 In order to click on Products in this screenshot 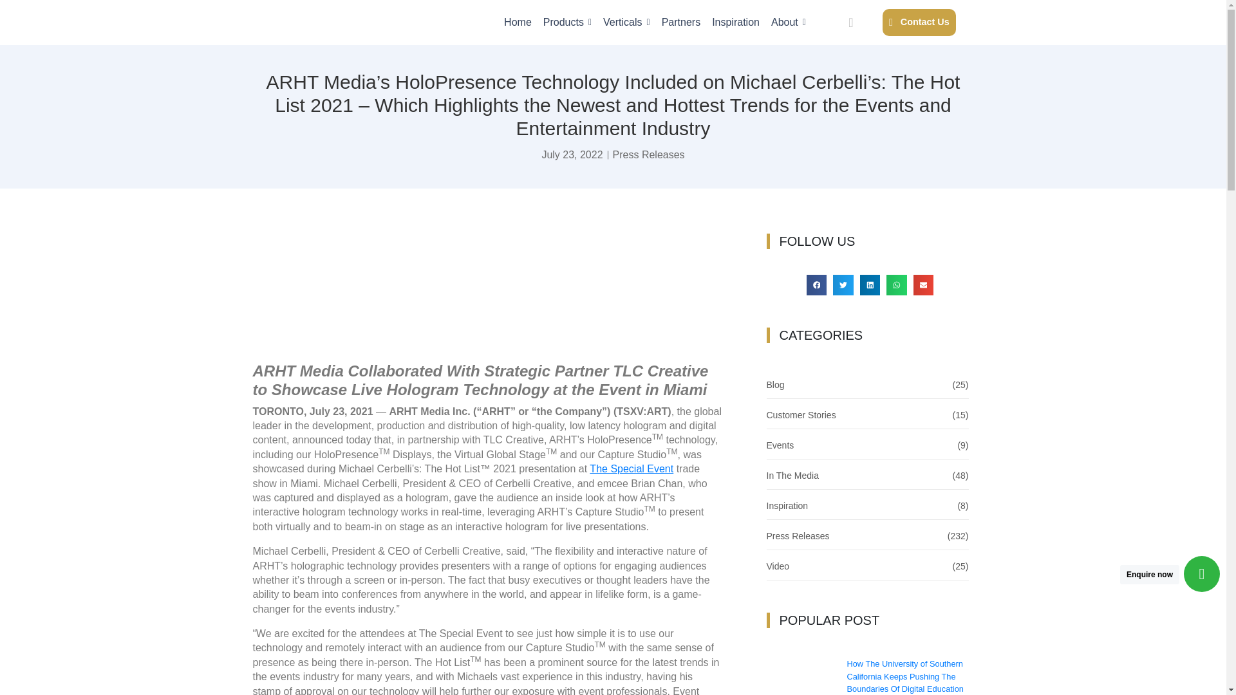, I will do `click(568, 22)`.